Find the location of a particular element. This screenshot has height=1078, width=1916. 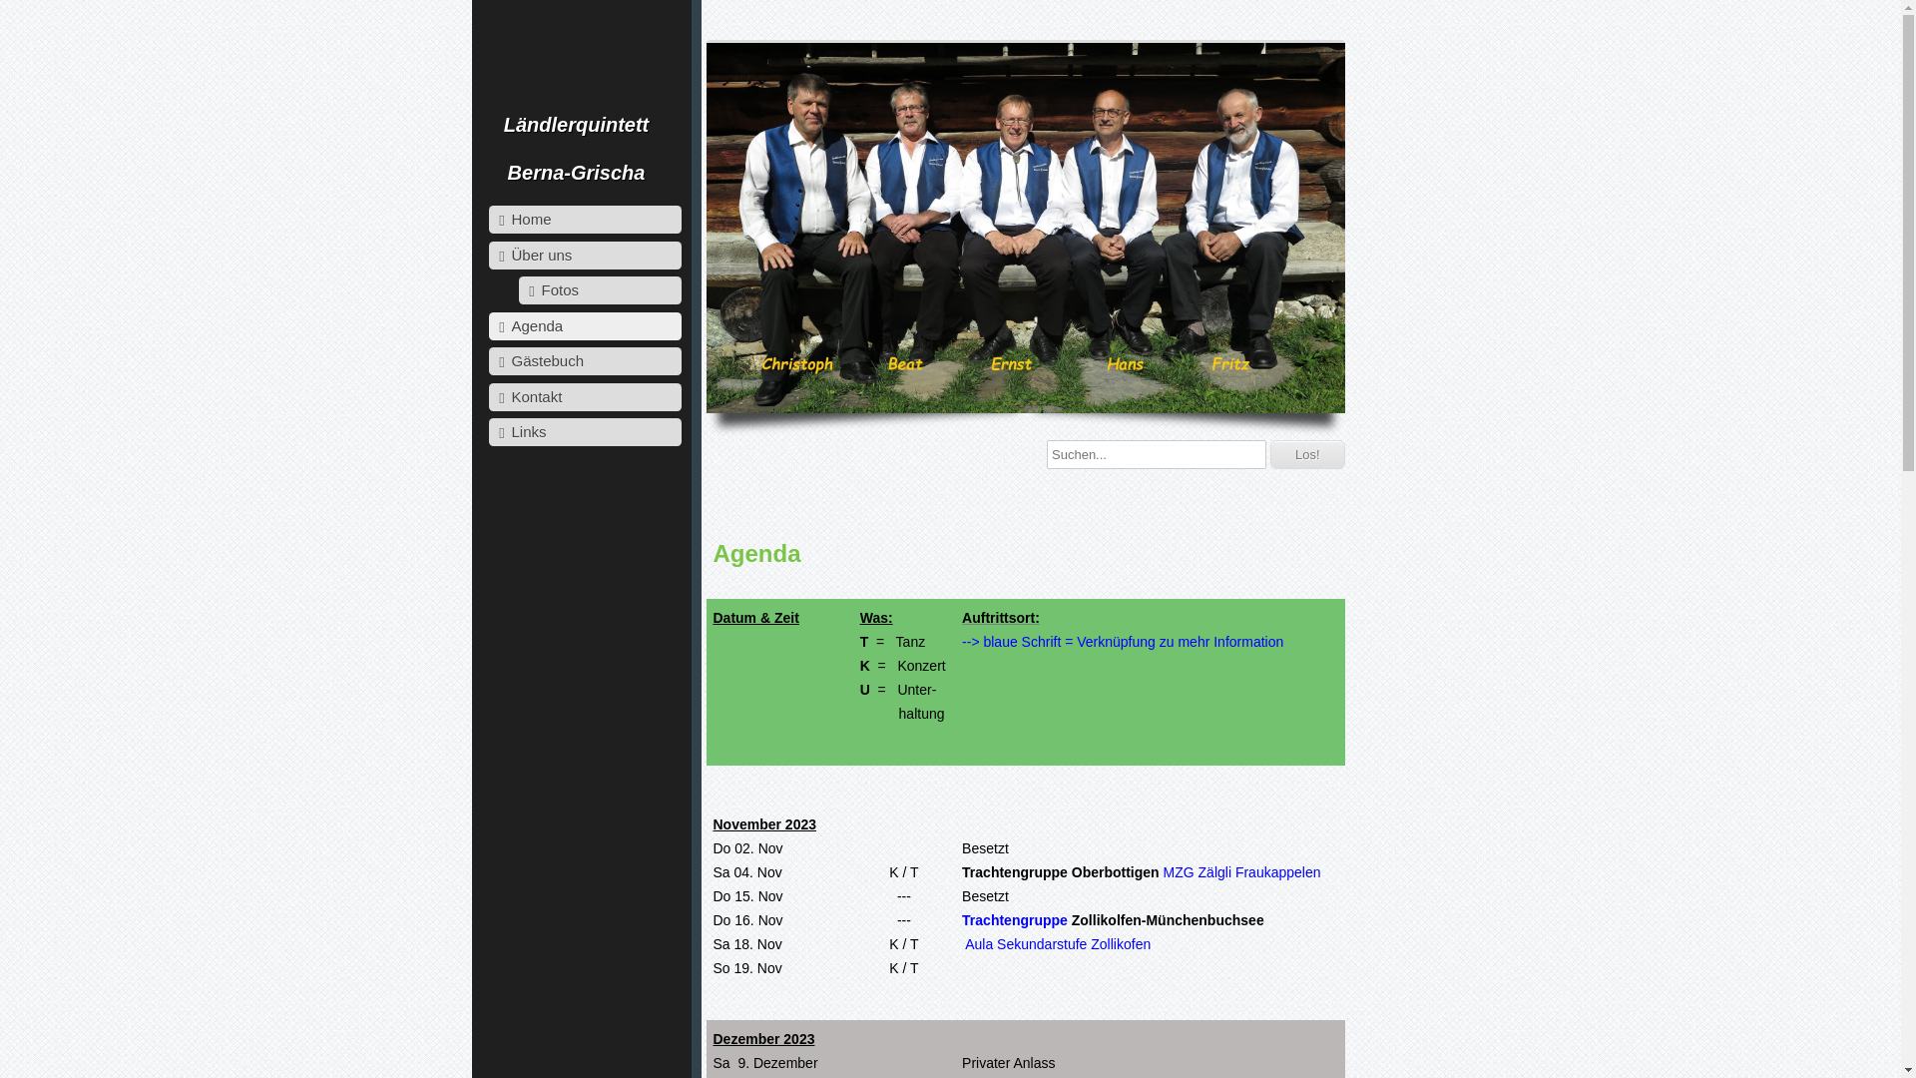

Trachtengruppe is located at coordinates (1017, 920).